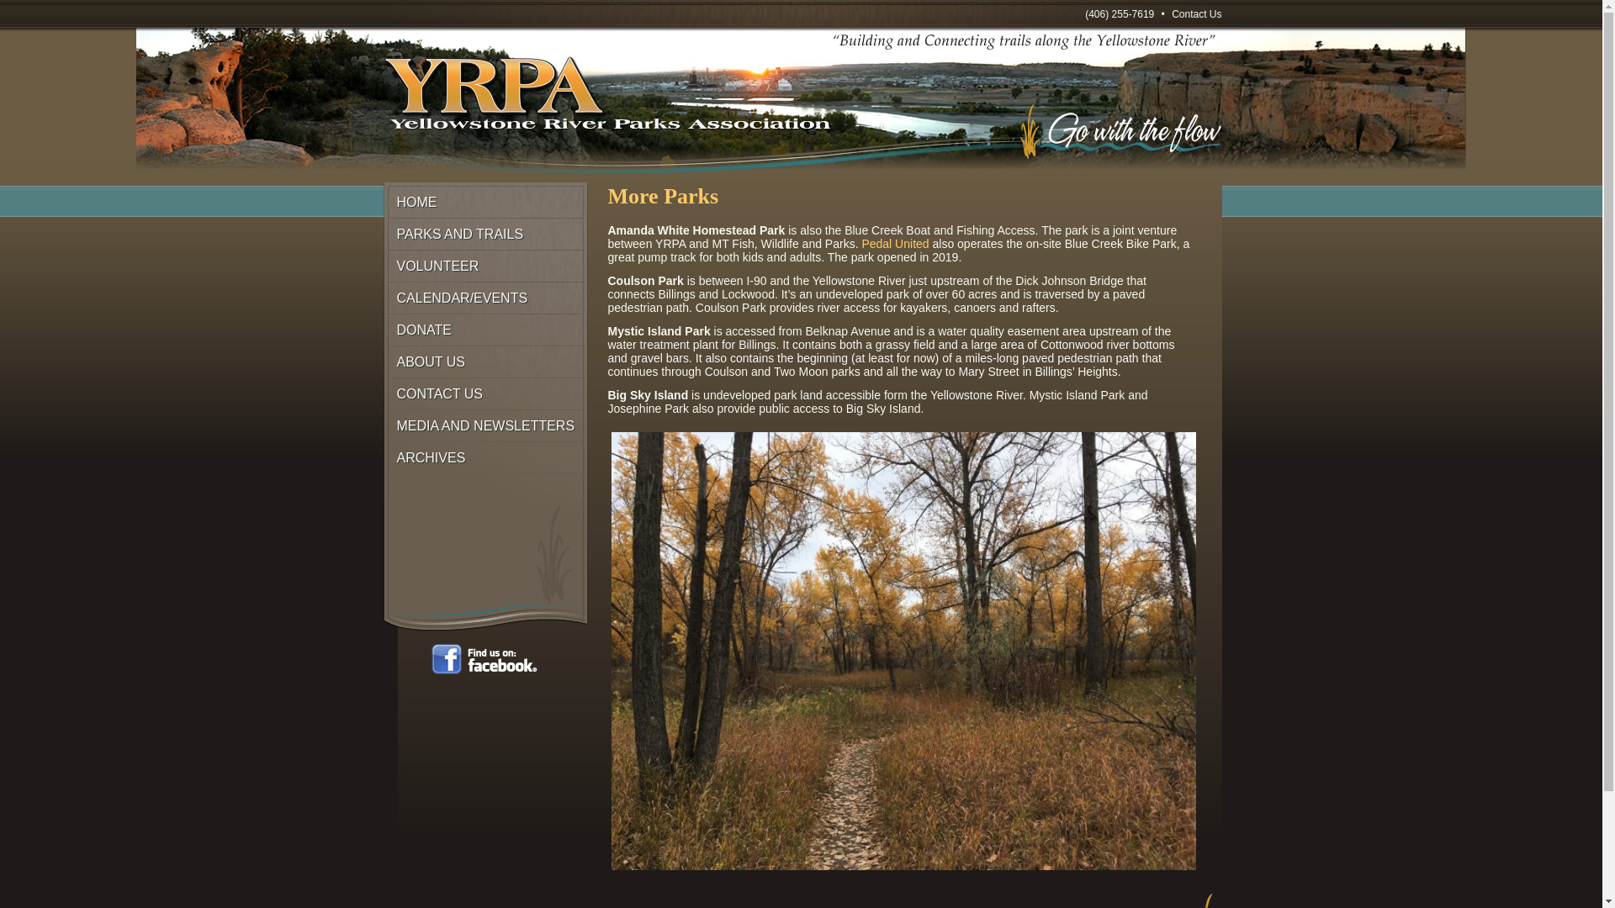  Describe the element at coordinates (489, 235) in the screenshot. I see `PARKS AND TRAILS` at that location.